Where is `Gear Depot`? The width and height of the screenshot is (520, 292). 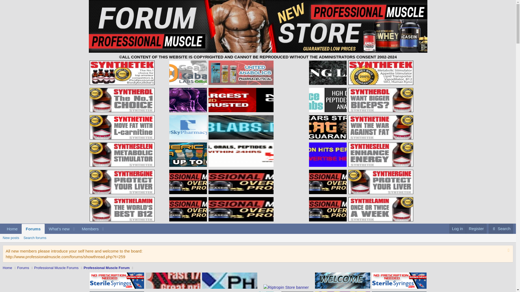
Gear Depot is located at coordinates (188, 72).